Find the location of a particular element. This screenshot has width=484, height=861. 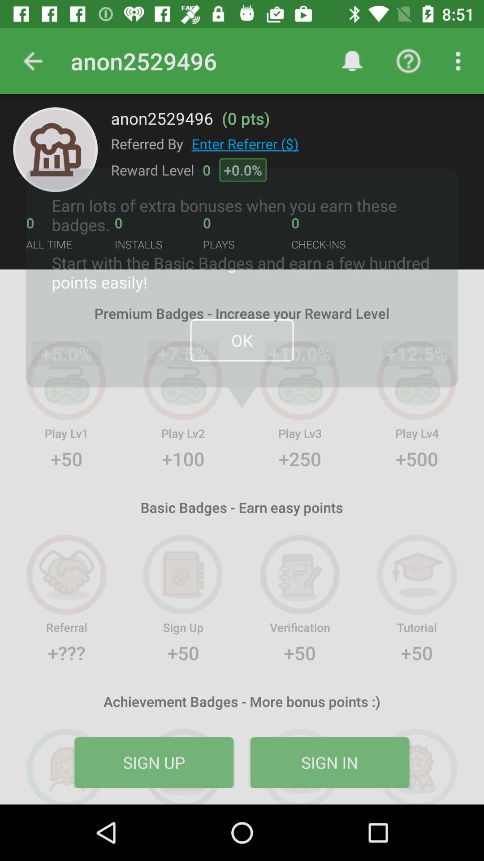

select the circular shaped image on the web page is located at coordinates (56, 149).